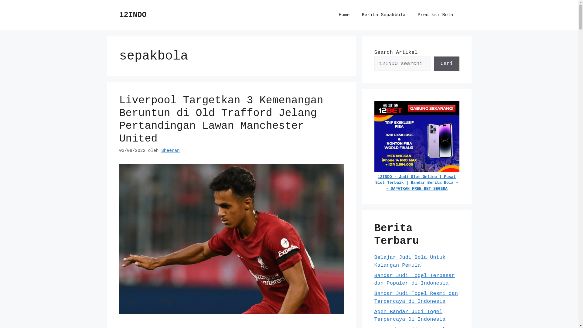 The width and height of the screenshot is (583, 328). What do you see at coordinates (344, 15) in the screenshot?
I see `Home` at bounding box center [344, 15].